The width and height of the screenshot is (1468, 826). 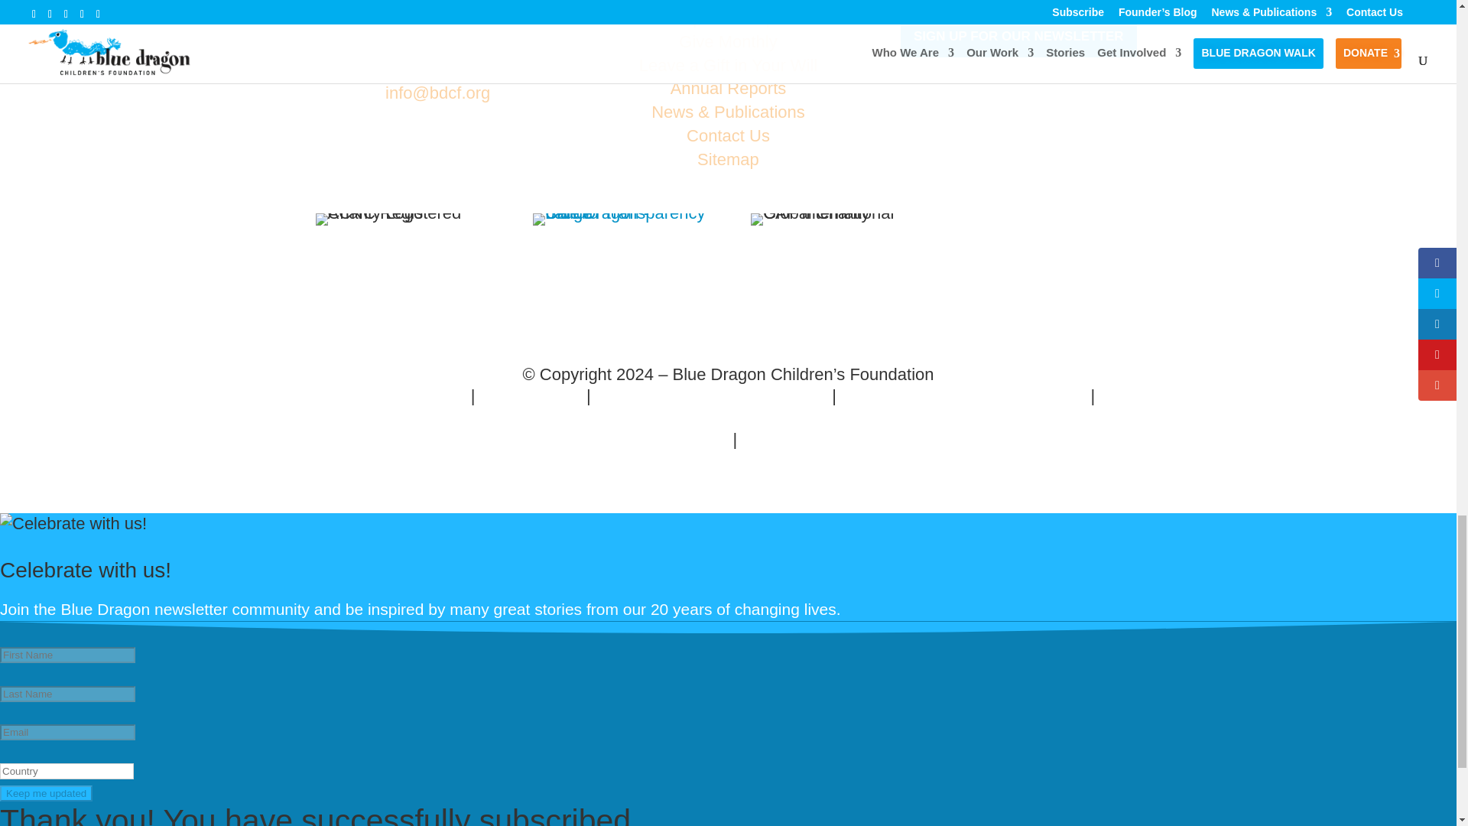 What do you see at coordinates (402, 143) in the screenshot?
I see `Follow on Twitter` at bounding box center [402, 143].